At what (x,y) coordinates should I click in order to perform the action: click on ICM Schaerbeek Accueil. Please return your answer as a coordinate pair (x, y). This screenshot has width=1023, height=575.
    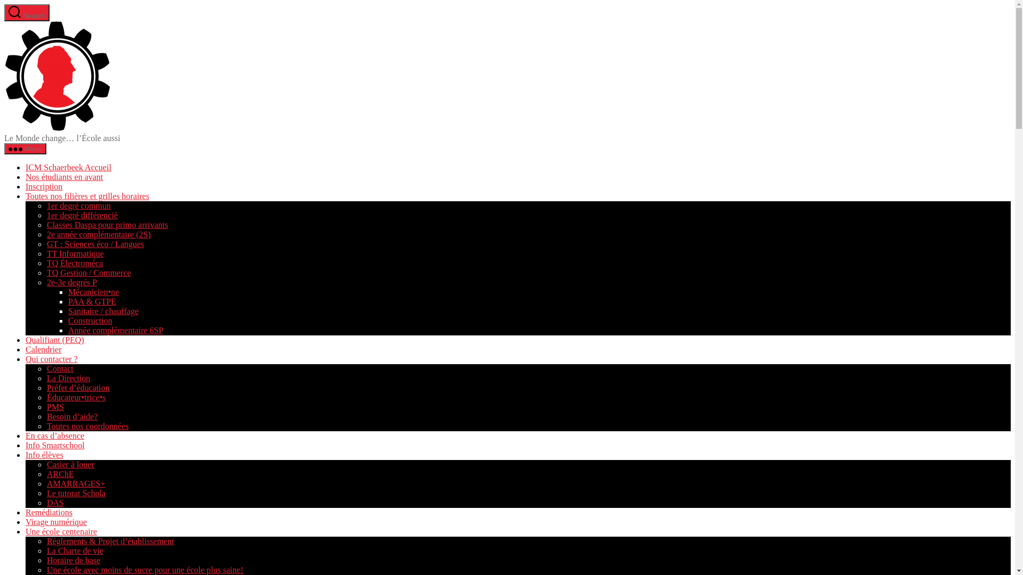
    Looking at the image, I should click on (68, 167).